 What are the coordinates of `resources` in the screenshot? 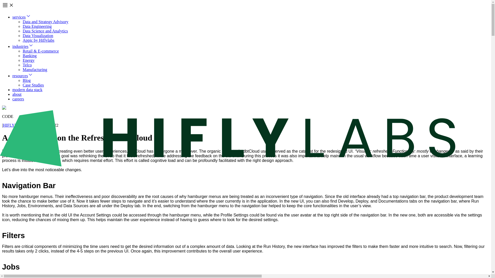 It's located at (23, 76).